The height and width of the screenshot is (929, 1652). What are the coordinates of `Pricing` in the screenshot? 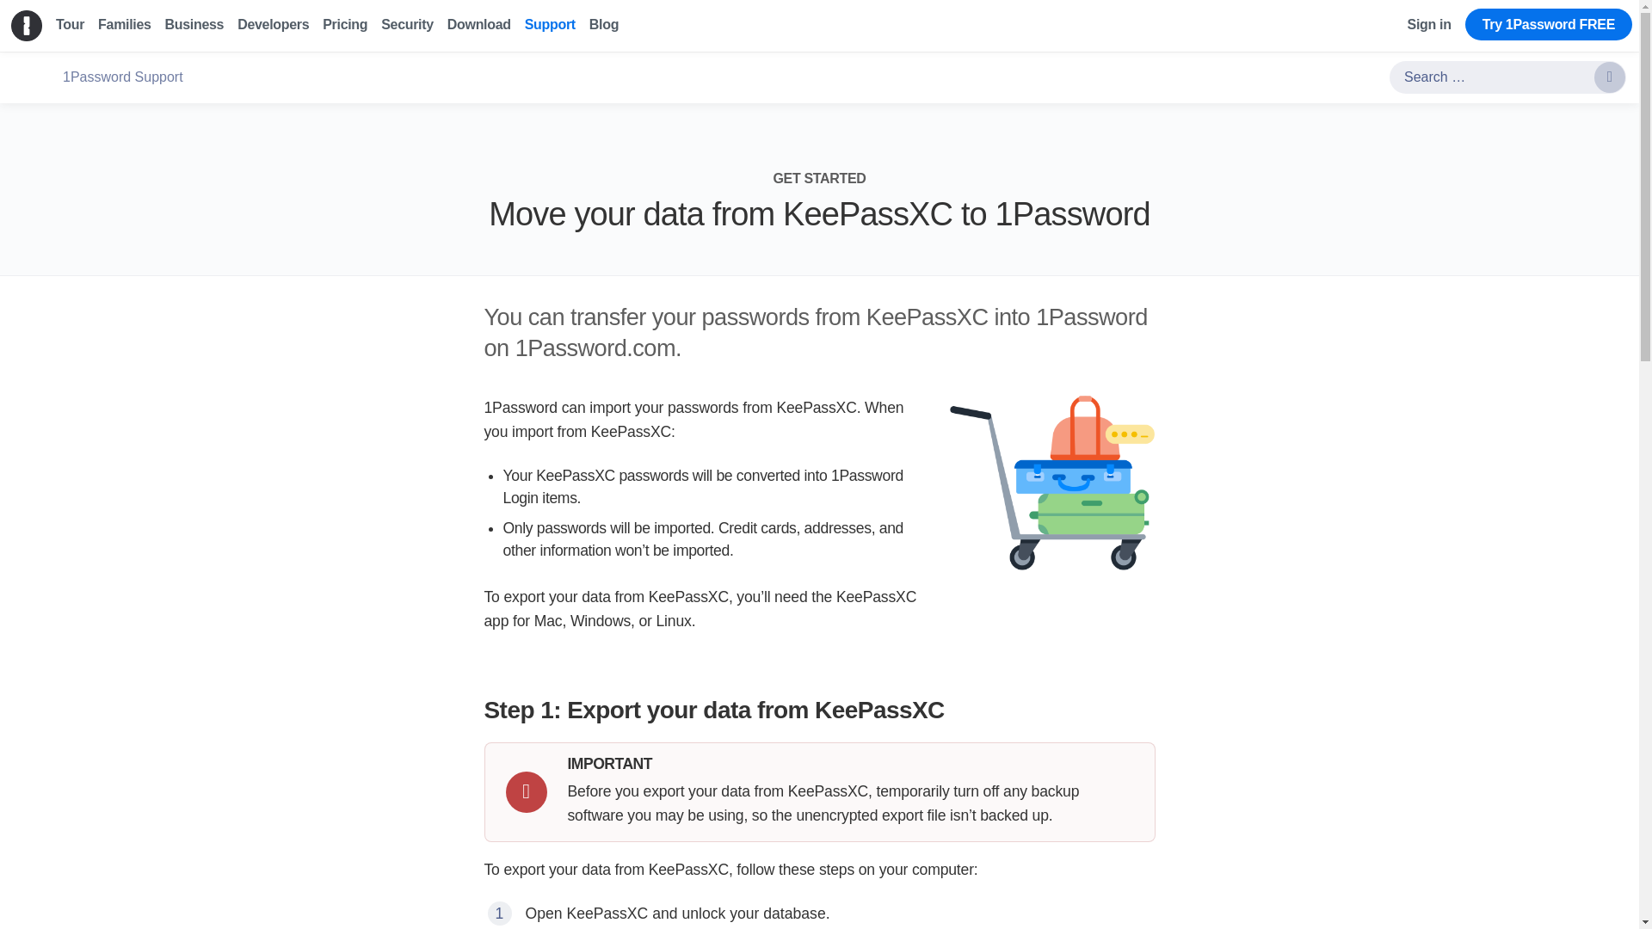 It's located at (344, 24).